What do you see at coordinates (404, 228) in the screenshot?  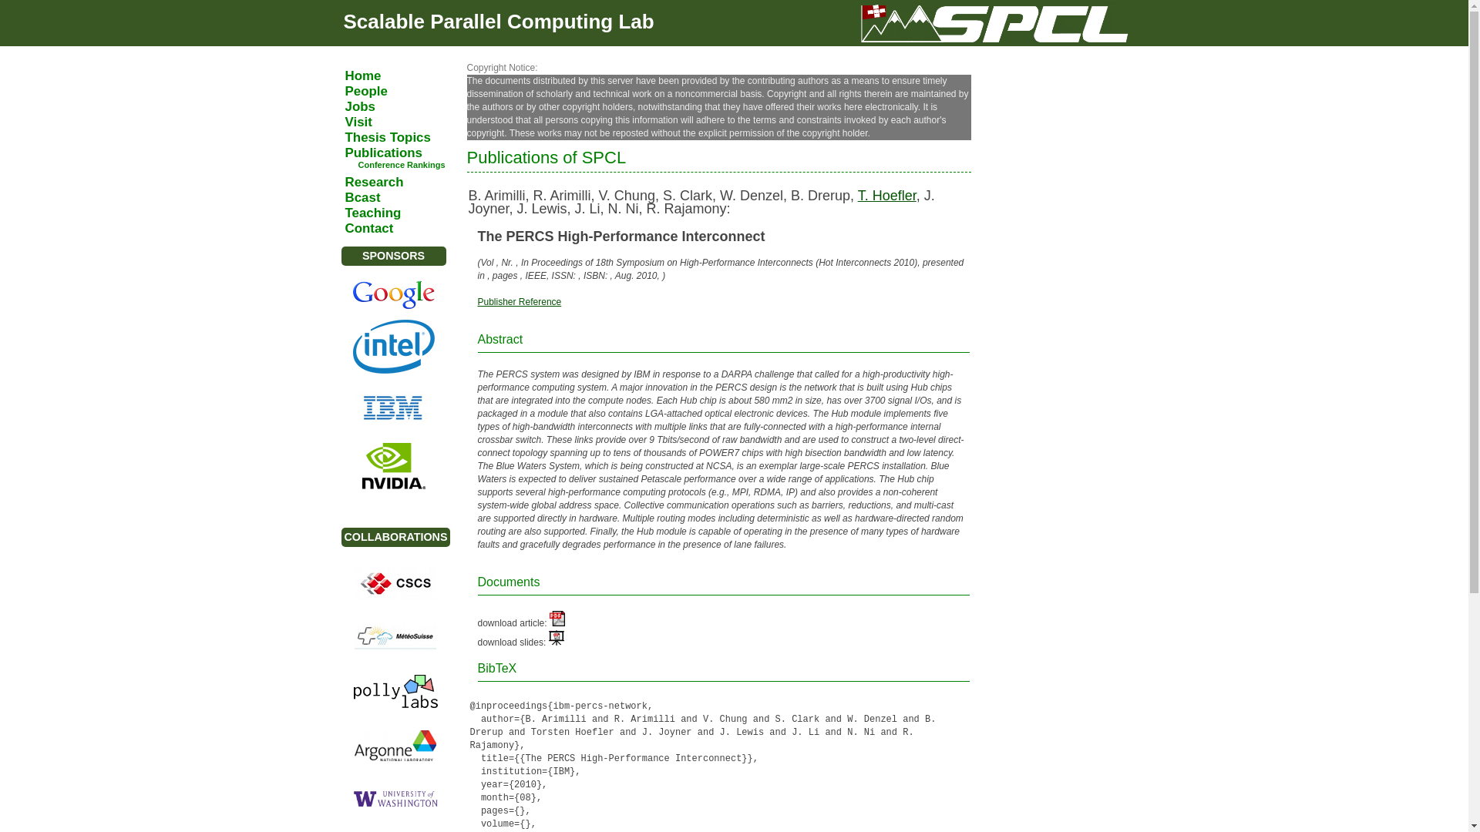 I see `Contact` at bounding box center [404, 228].